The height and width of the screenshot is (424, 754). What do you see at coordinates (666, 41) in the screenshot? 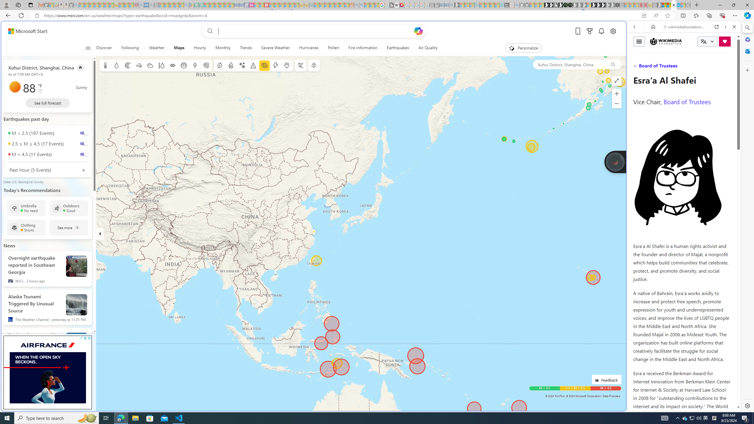
I see `Wikimedia Foundation` at bounding box center [666, 41].